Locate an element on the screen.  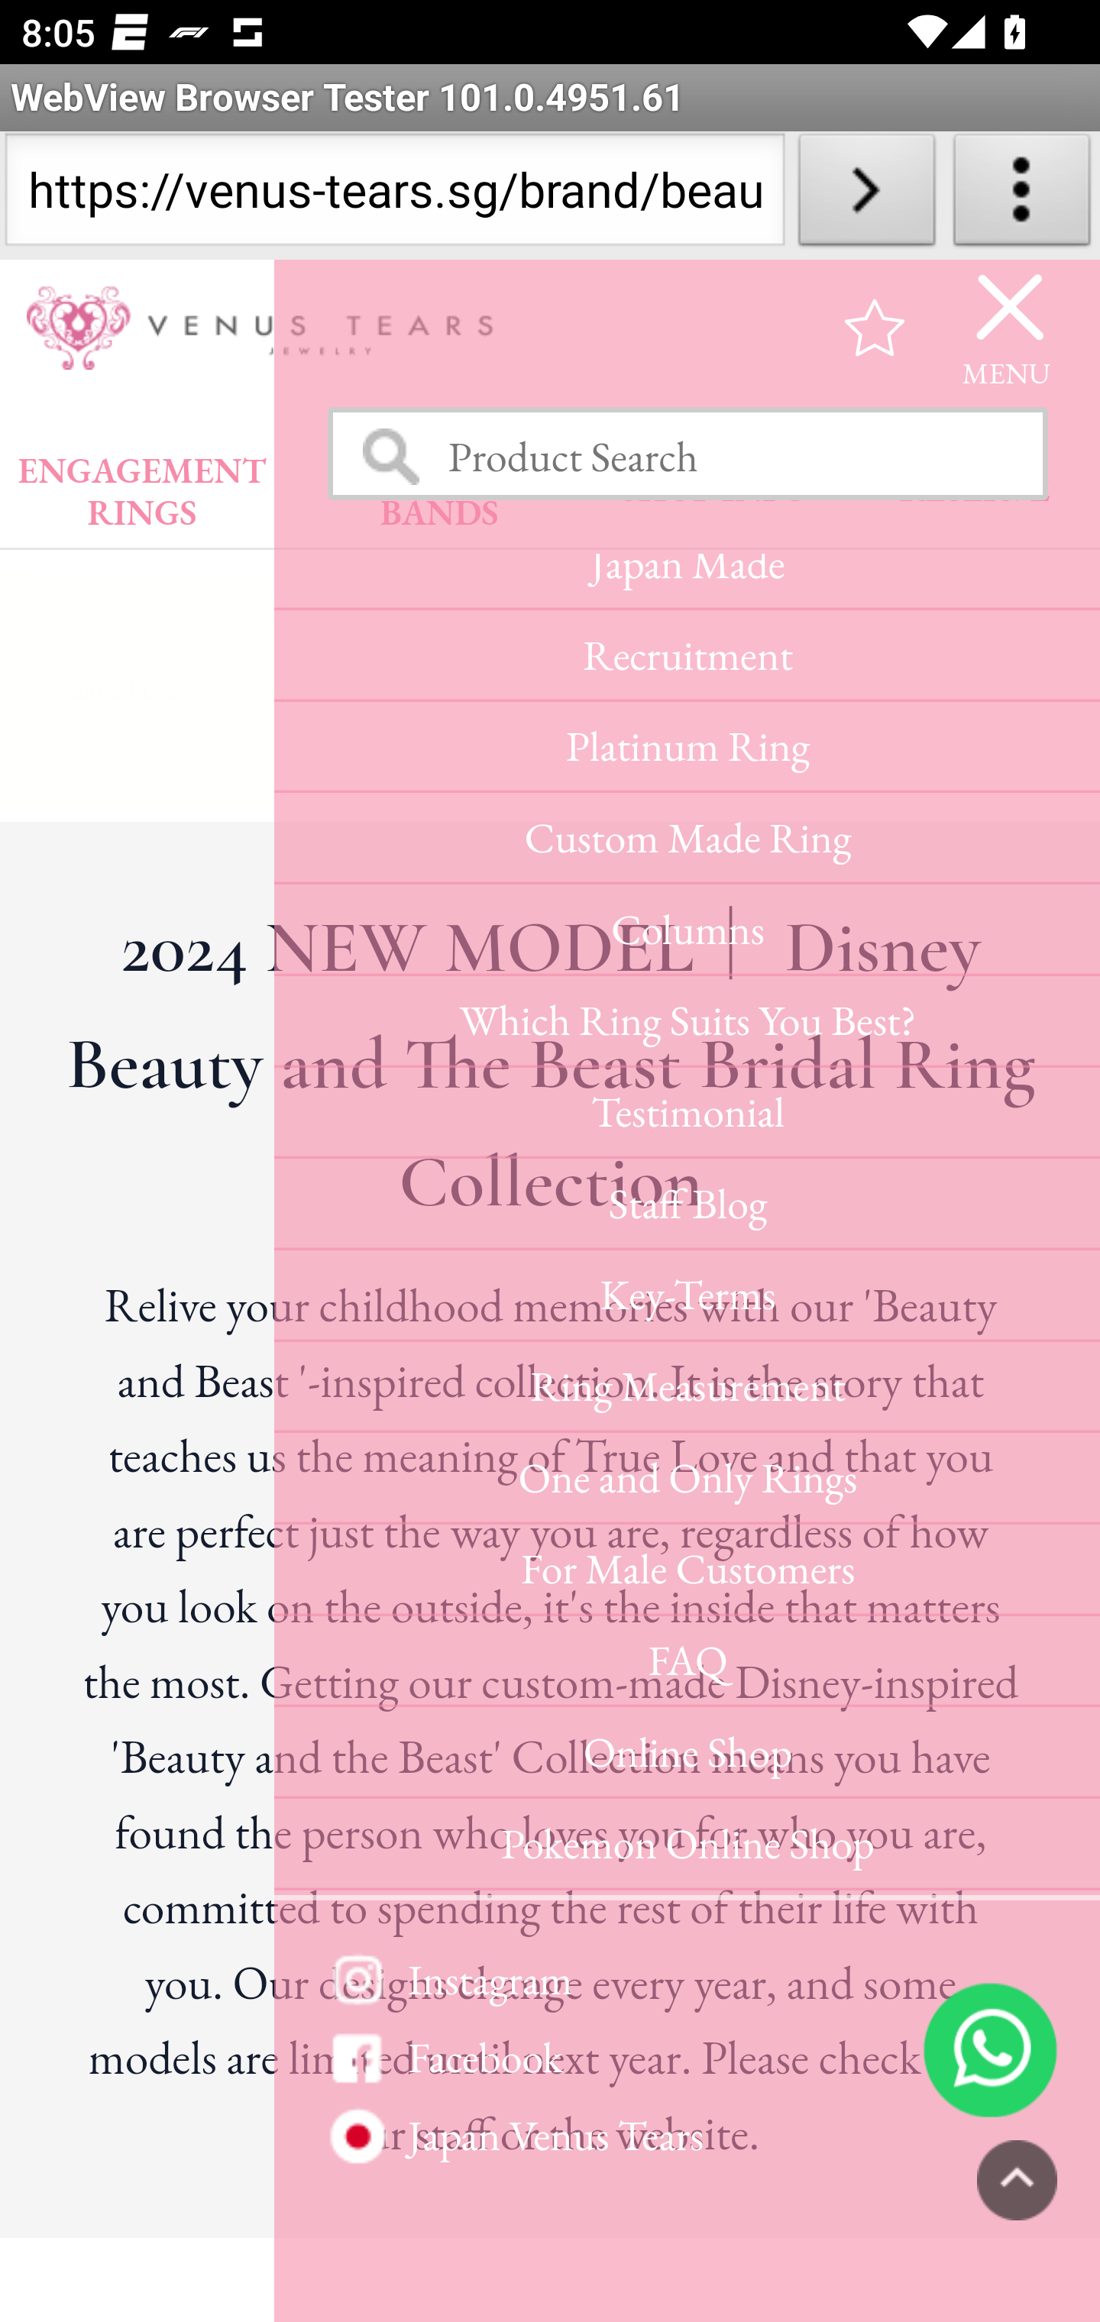
Testimonial is located at coordinates (686, 1117).